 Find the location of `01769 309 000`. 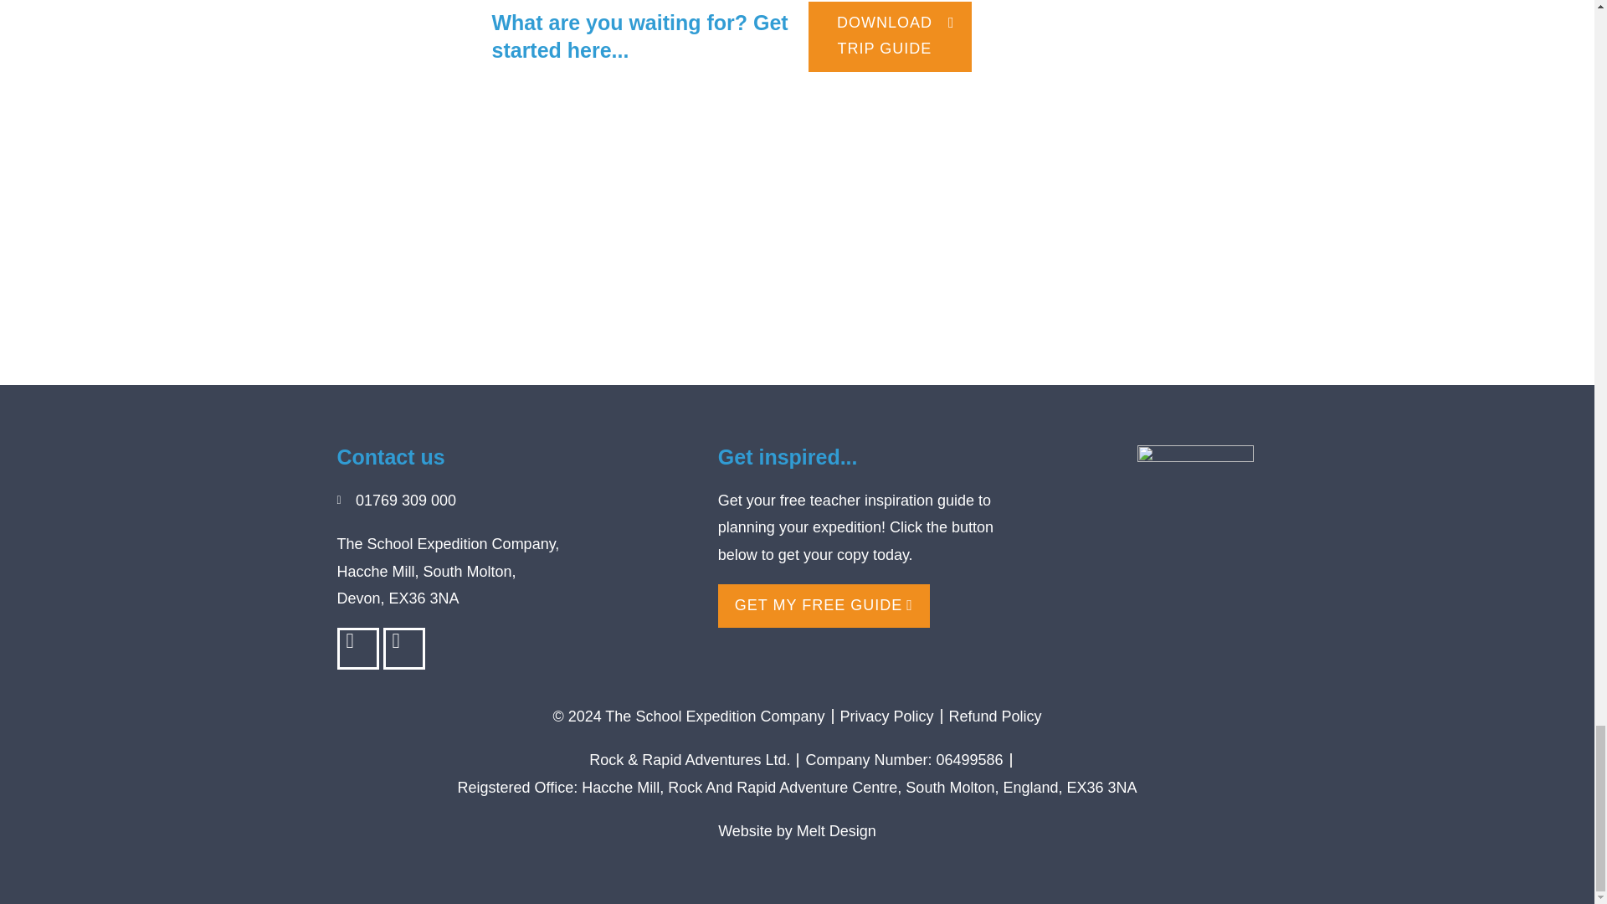

01769 309 000 is located at coordinates (518, 501).